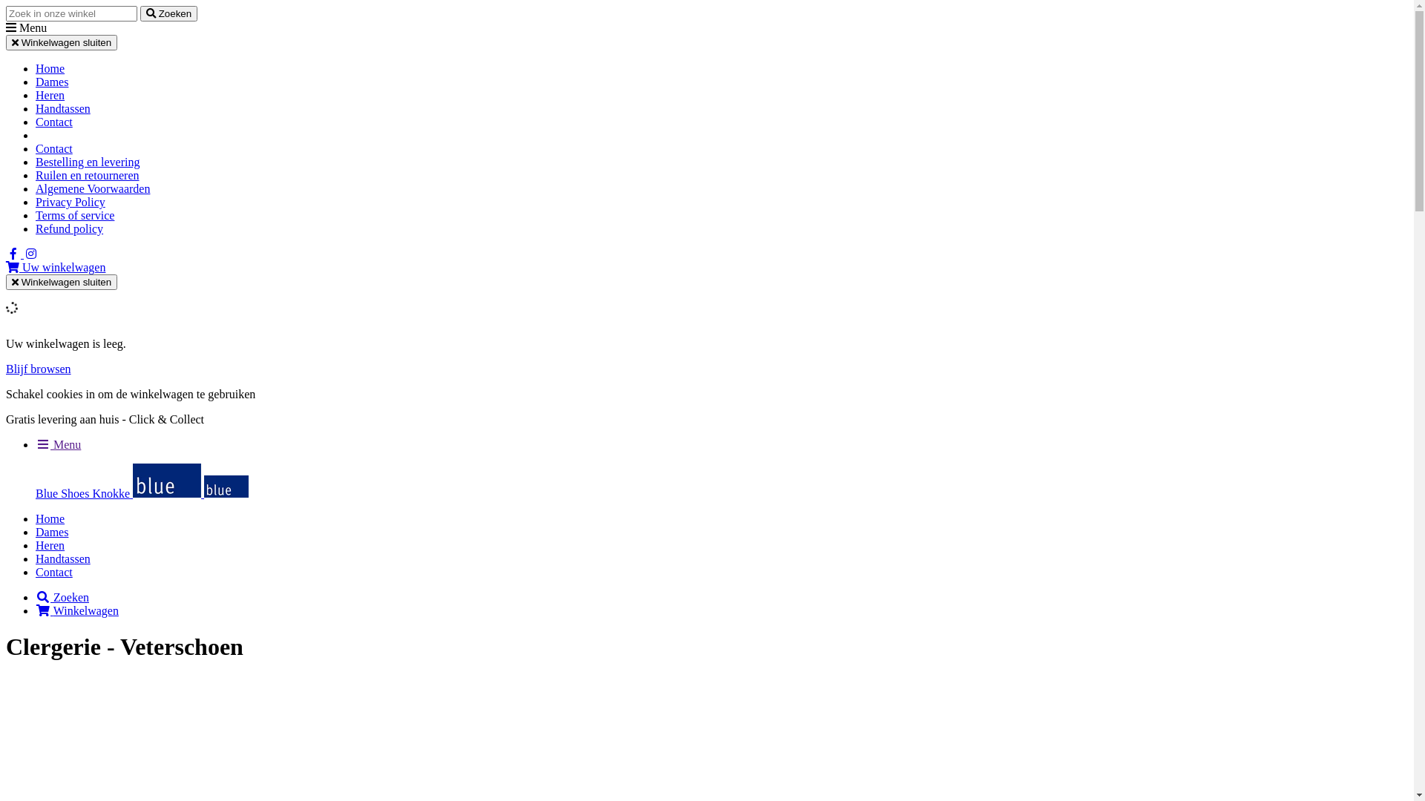  I want to click on Algemene Voorwaarden, so click(93, 188).